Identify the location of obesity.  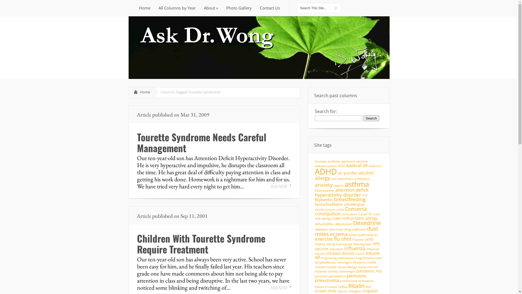
(333, 271).